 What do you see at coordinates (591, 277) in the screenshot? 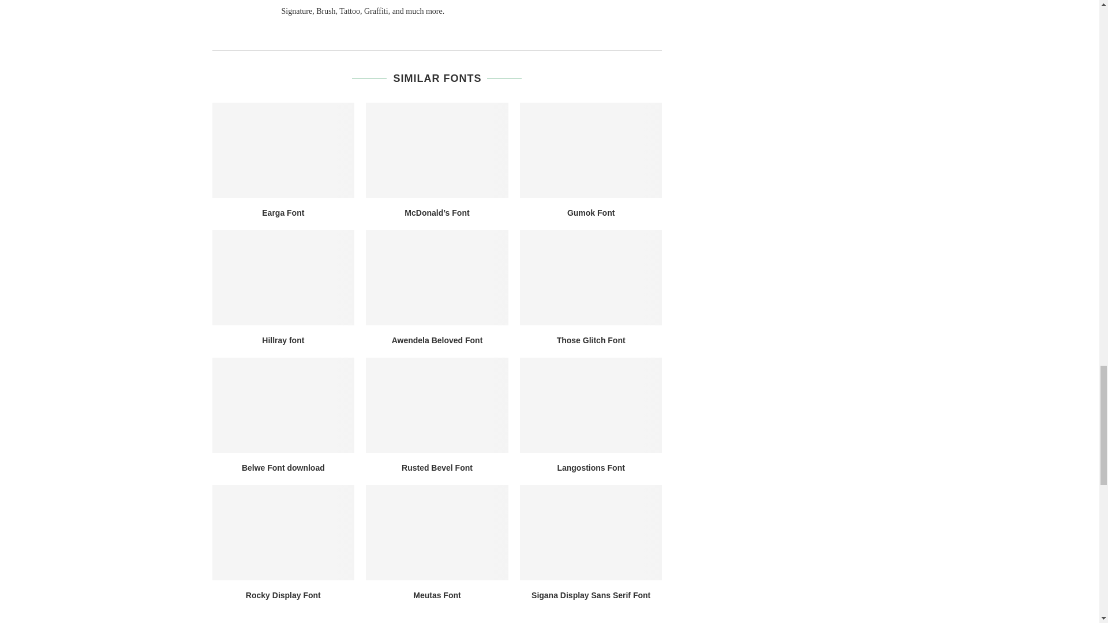
I see `Those Glitch Font` at bounding box center [591, 277].